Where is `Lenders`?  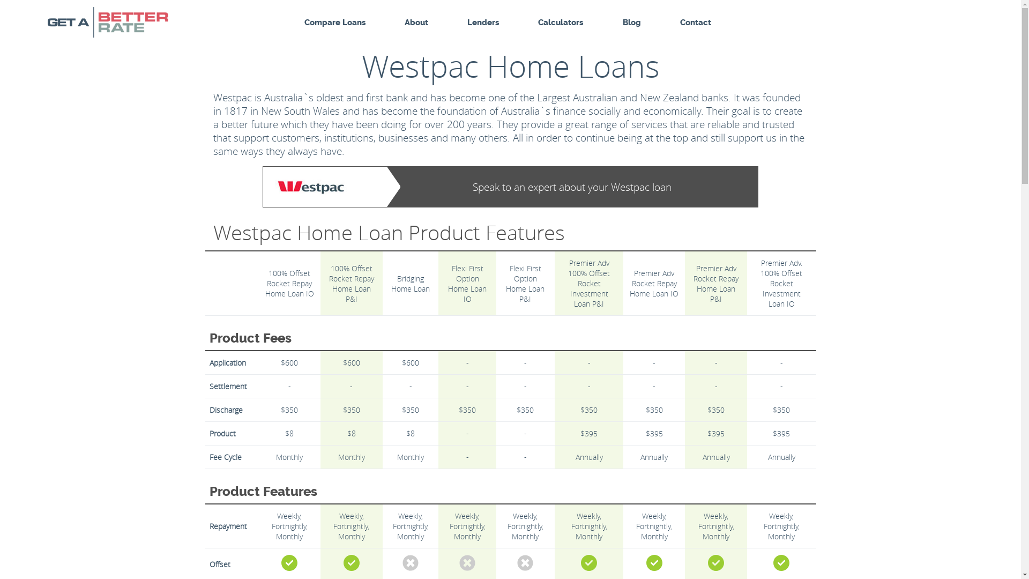
Lenders is located at coordinates (483, 23).